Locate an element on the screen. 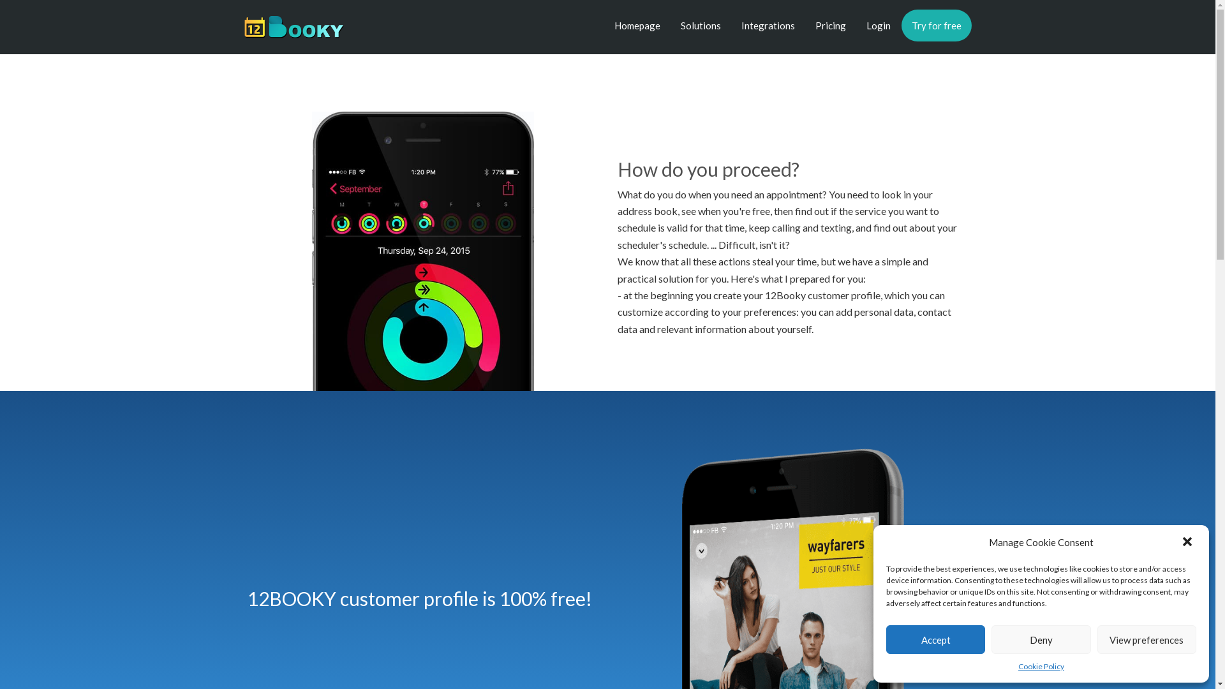 Image resolution: width=1225 pixels, height=689 pixels. Accept is located at coordinates (935, 639).